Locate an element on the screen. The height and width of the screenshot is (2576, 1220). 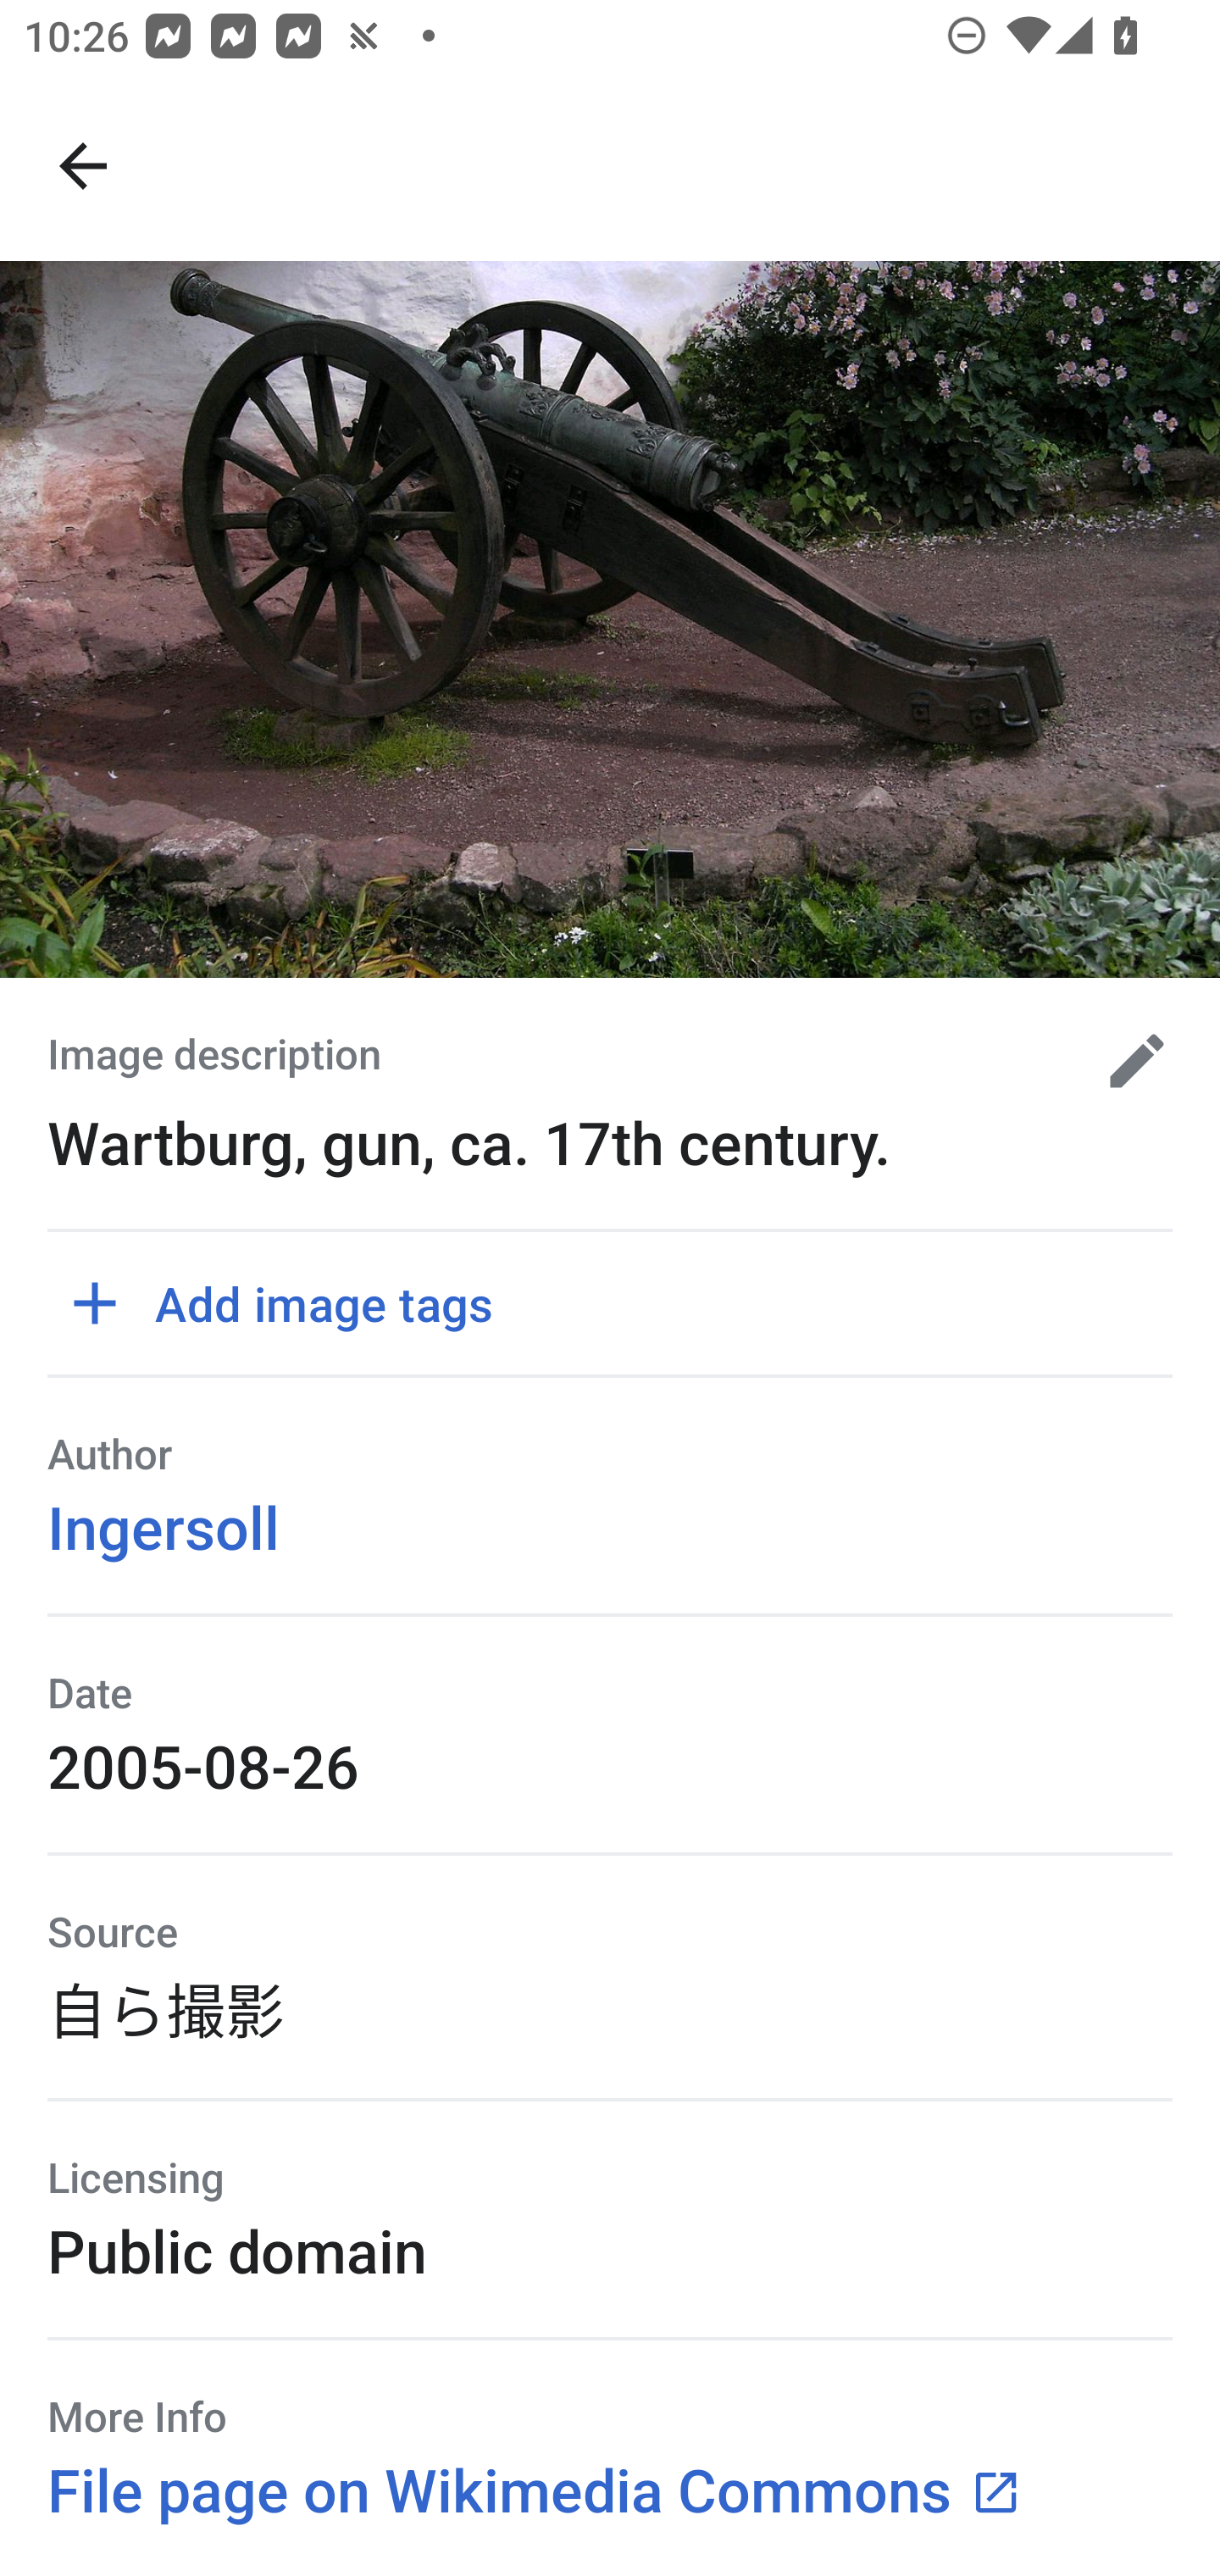
Navigate up is located at coordinates (83, 166).